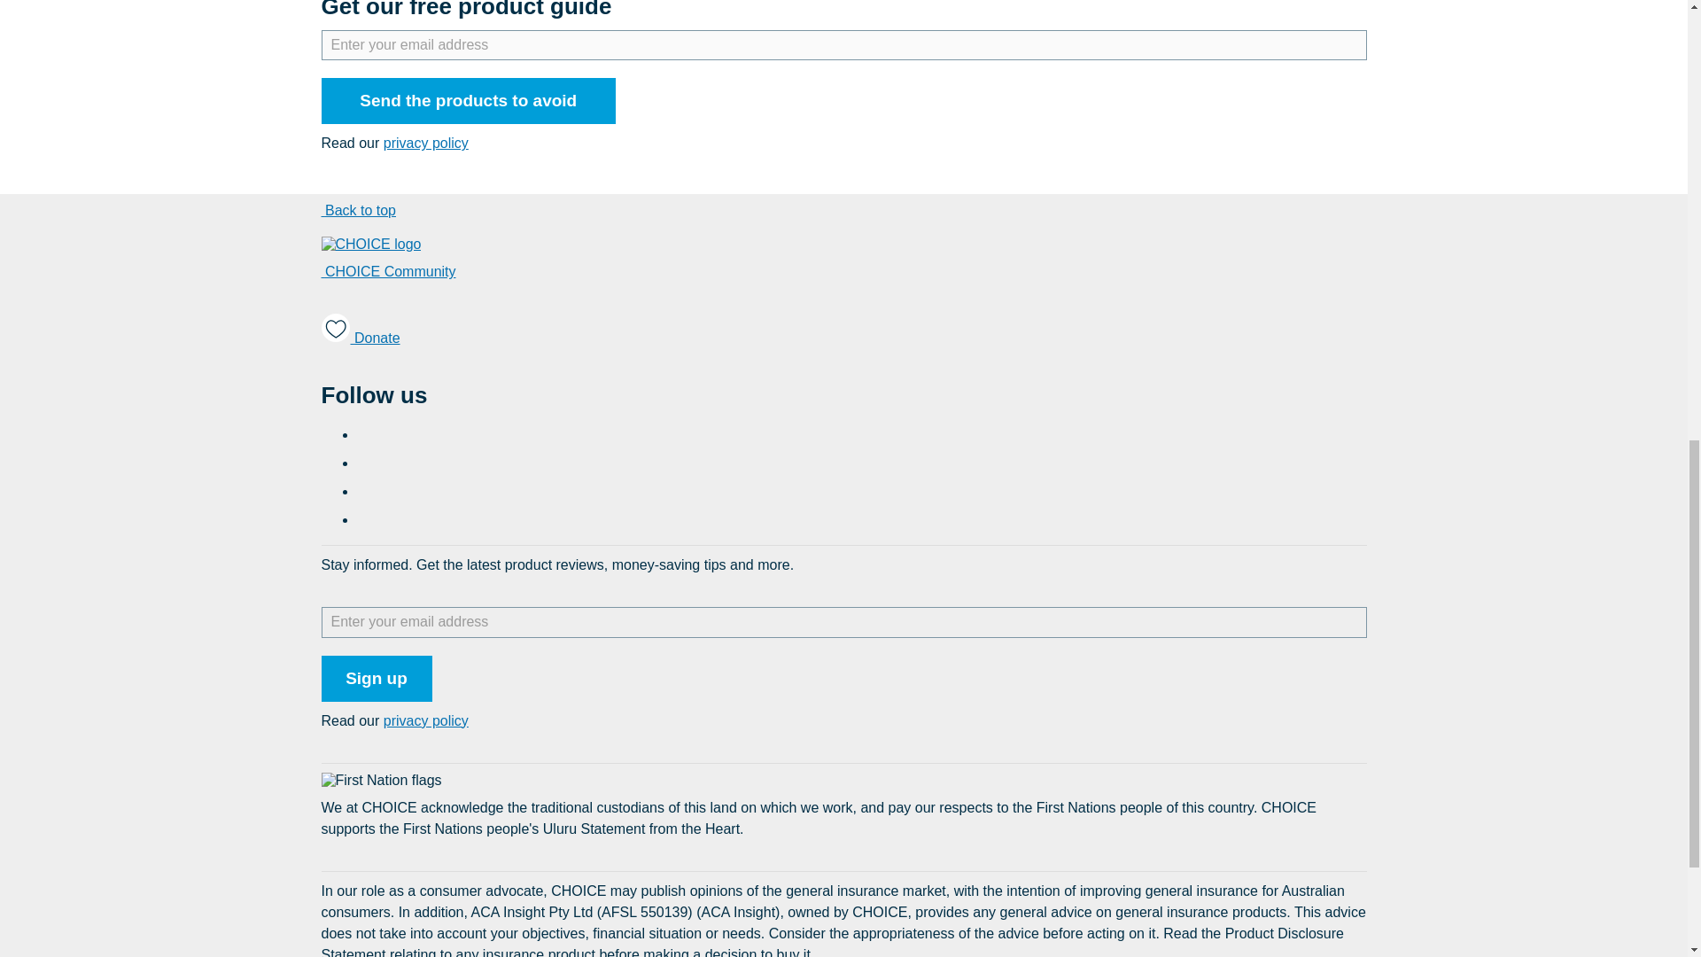 This screenshot has width=1701, height=957. Describe the element at coordinates (360, 331) in the screenshot. I see `Donate` at that location.